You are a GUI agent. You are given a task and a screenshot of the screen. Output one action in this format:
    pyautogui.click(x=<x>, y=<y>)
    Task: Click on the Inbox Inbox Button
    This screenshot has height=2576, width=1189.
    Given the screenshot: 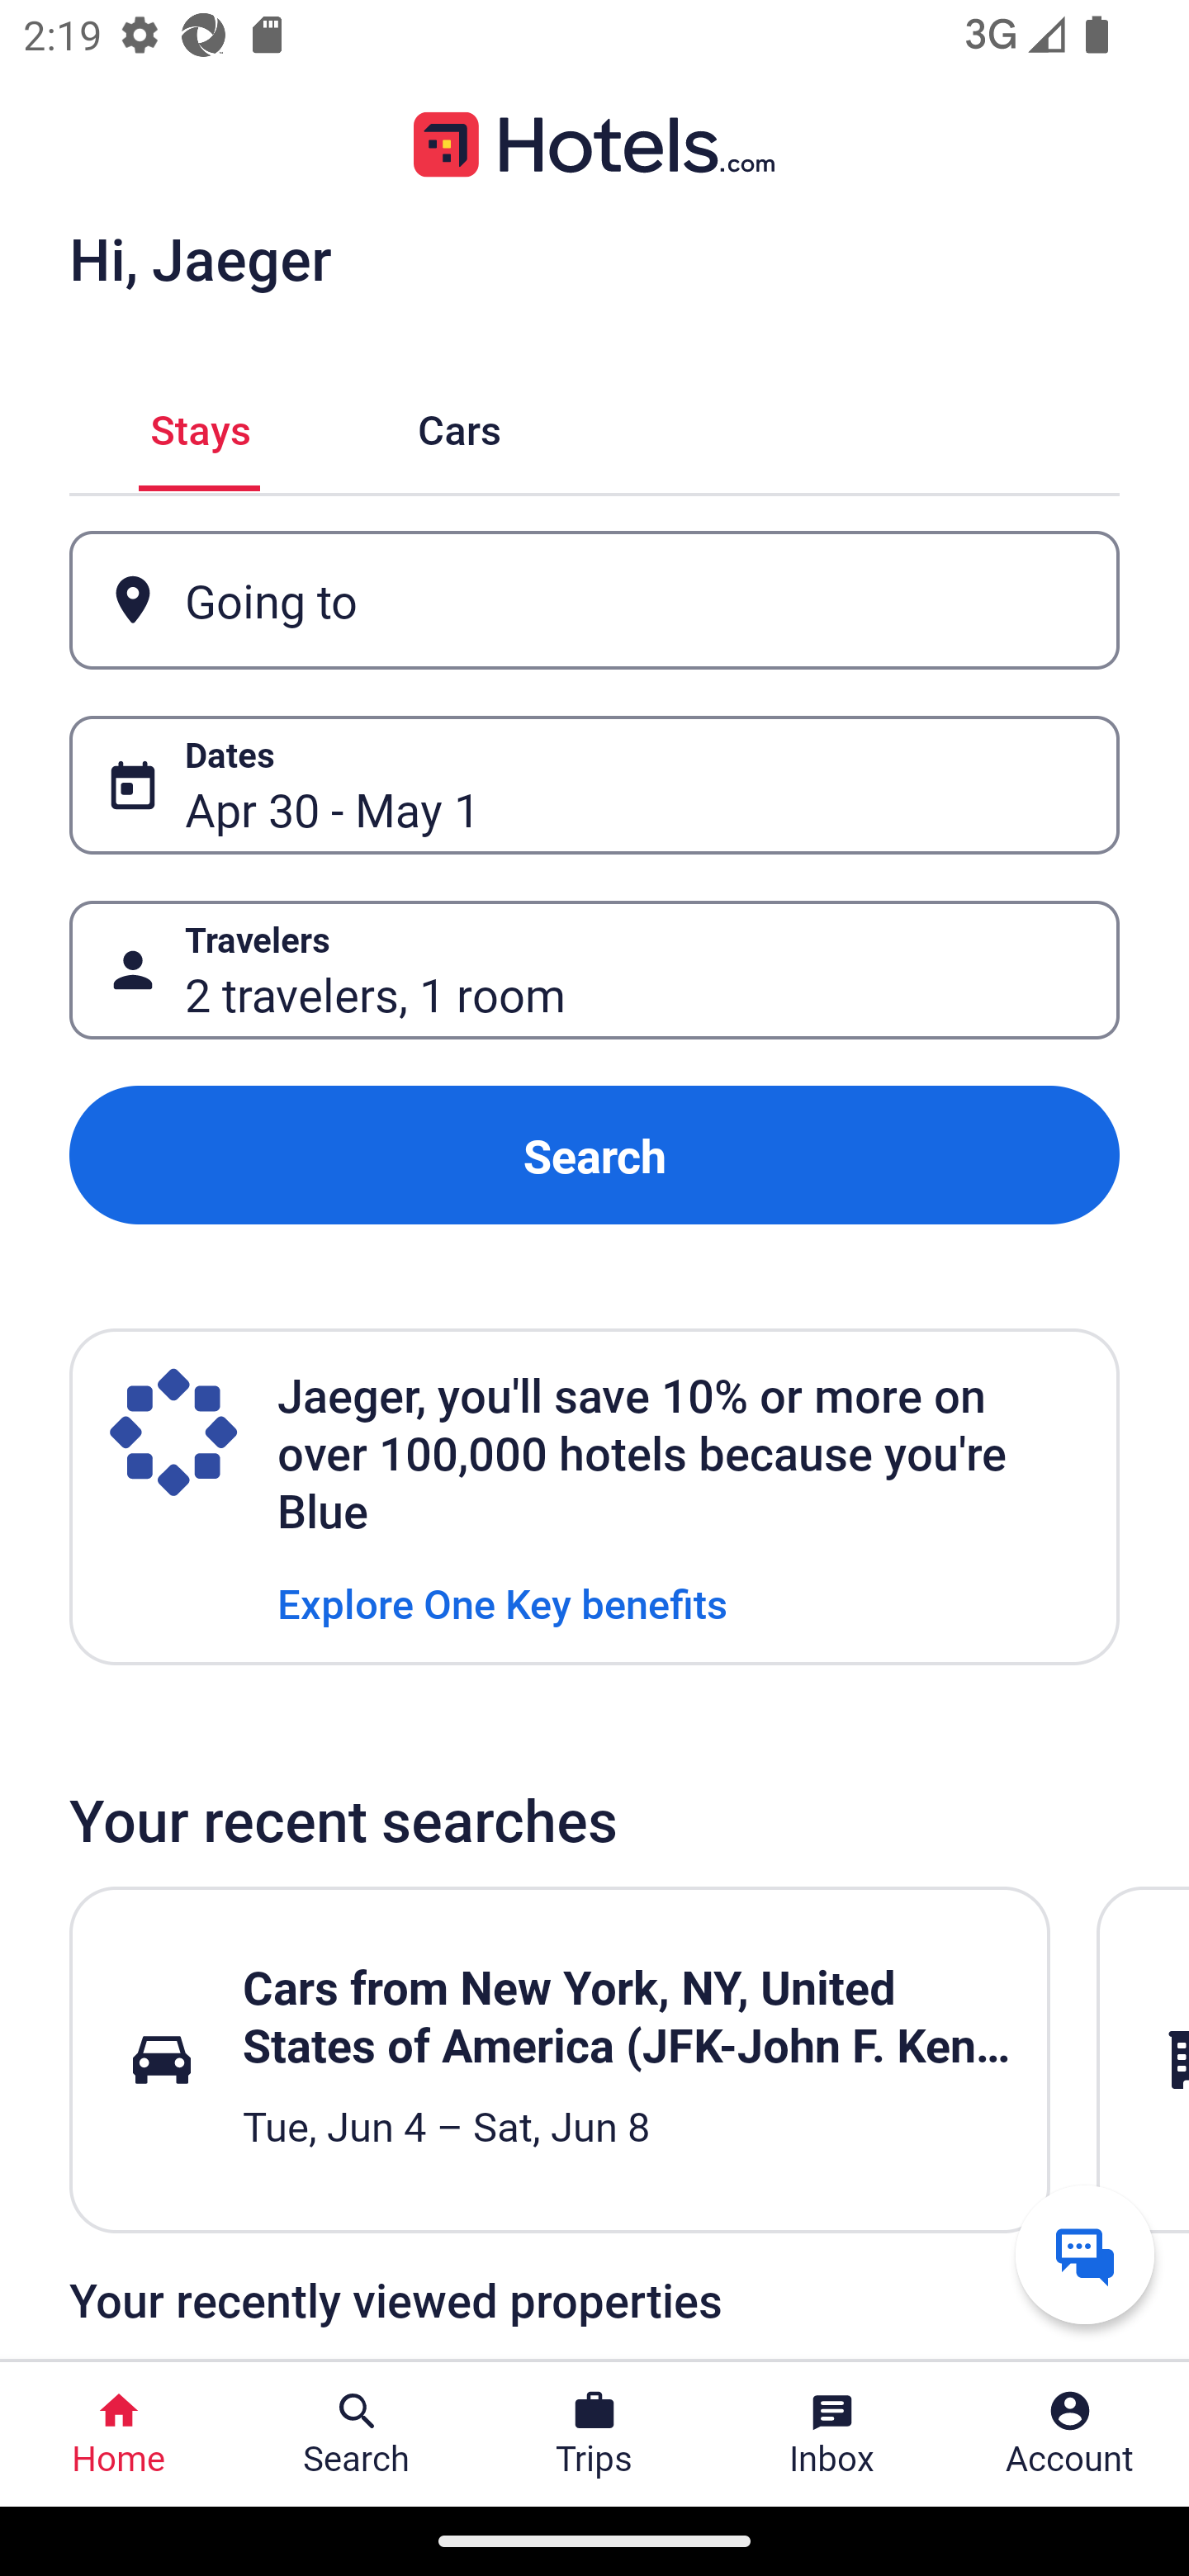 What is the action you would take?
    pyautogui.click(x=832, y=2434)
    